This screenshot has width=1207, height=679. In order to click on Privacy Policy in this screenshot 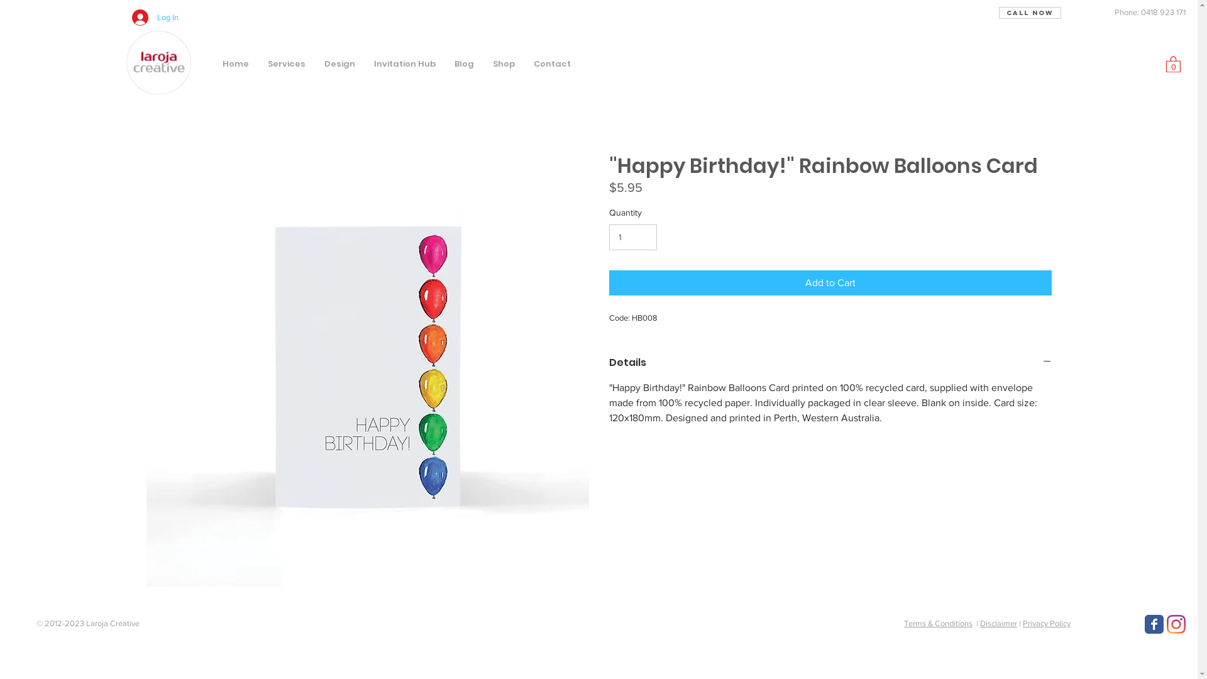, I will do `click(1047, 624)`.